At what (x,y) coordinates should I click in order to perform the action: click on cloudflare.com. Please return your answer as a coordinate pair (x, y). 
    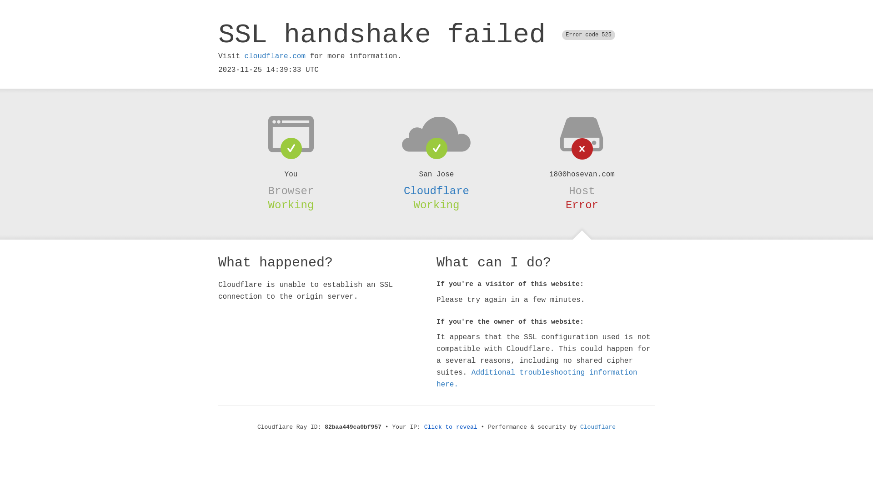
    Looking at the image, I should click on (275, 56).